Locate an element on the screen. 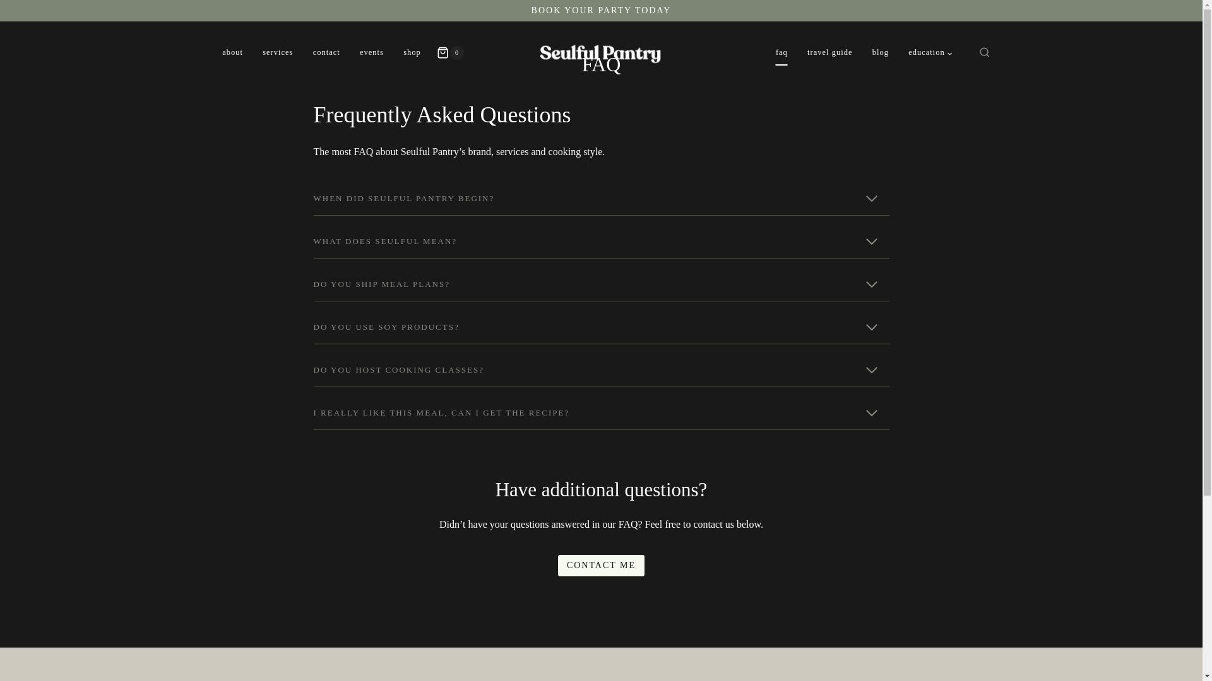 The height and width of the screenshot is (681, 1212). DO YOU USE SOY PRODUCTS? is located at coordinates (600, 327).